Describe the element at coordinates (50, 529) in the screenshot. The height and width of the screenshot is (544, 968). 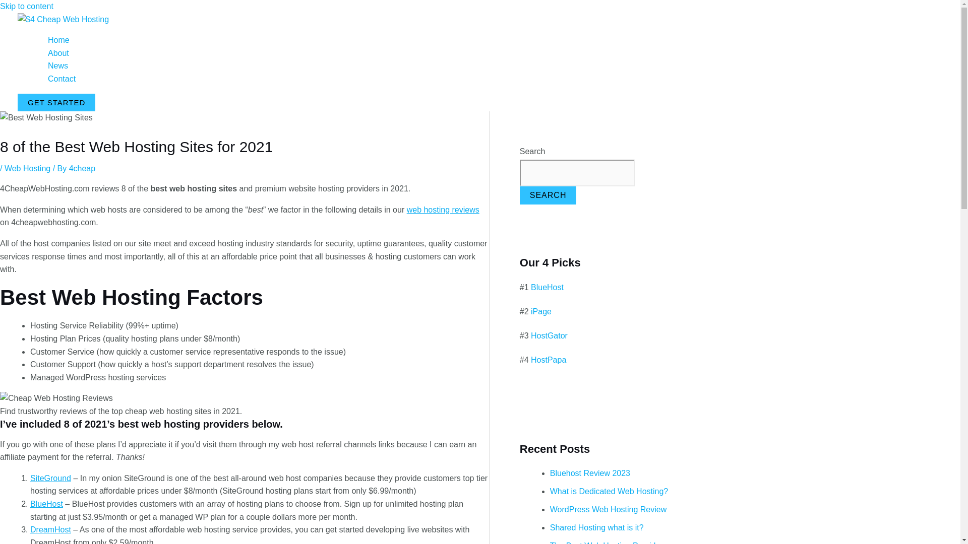
I see `DreamHost` at that location.